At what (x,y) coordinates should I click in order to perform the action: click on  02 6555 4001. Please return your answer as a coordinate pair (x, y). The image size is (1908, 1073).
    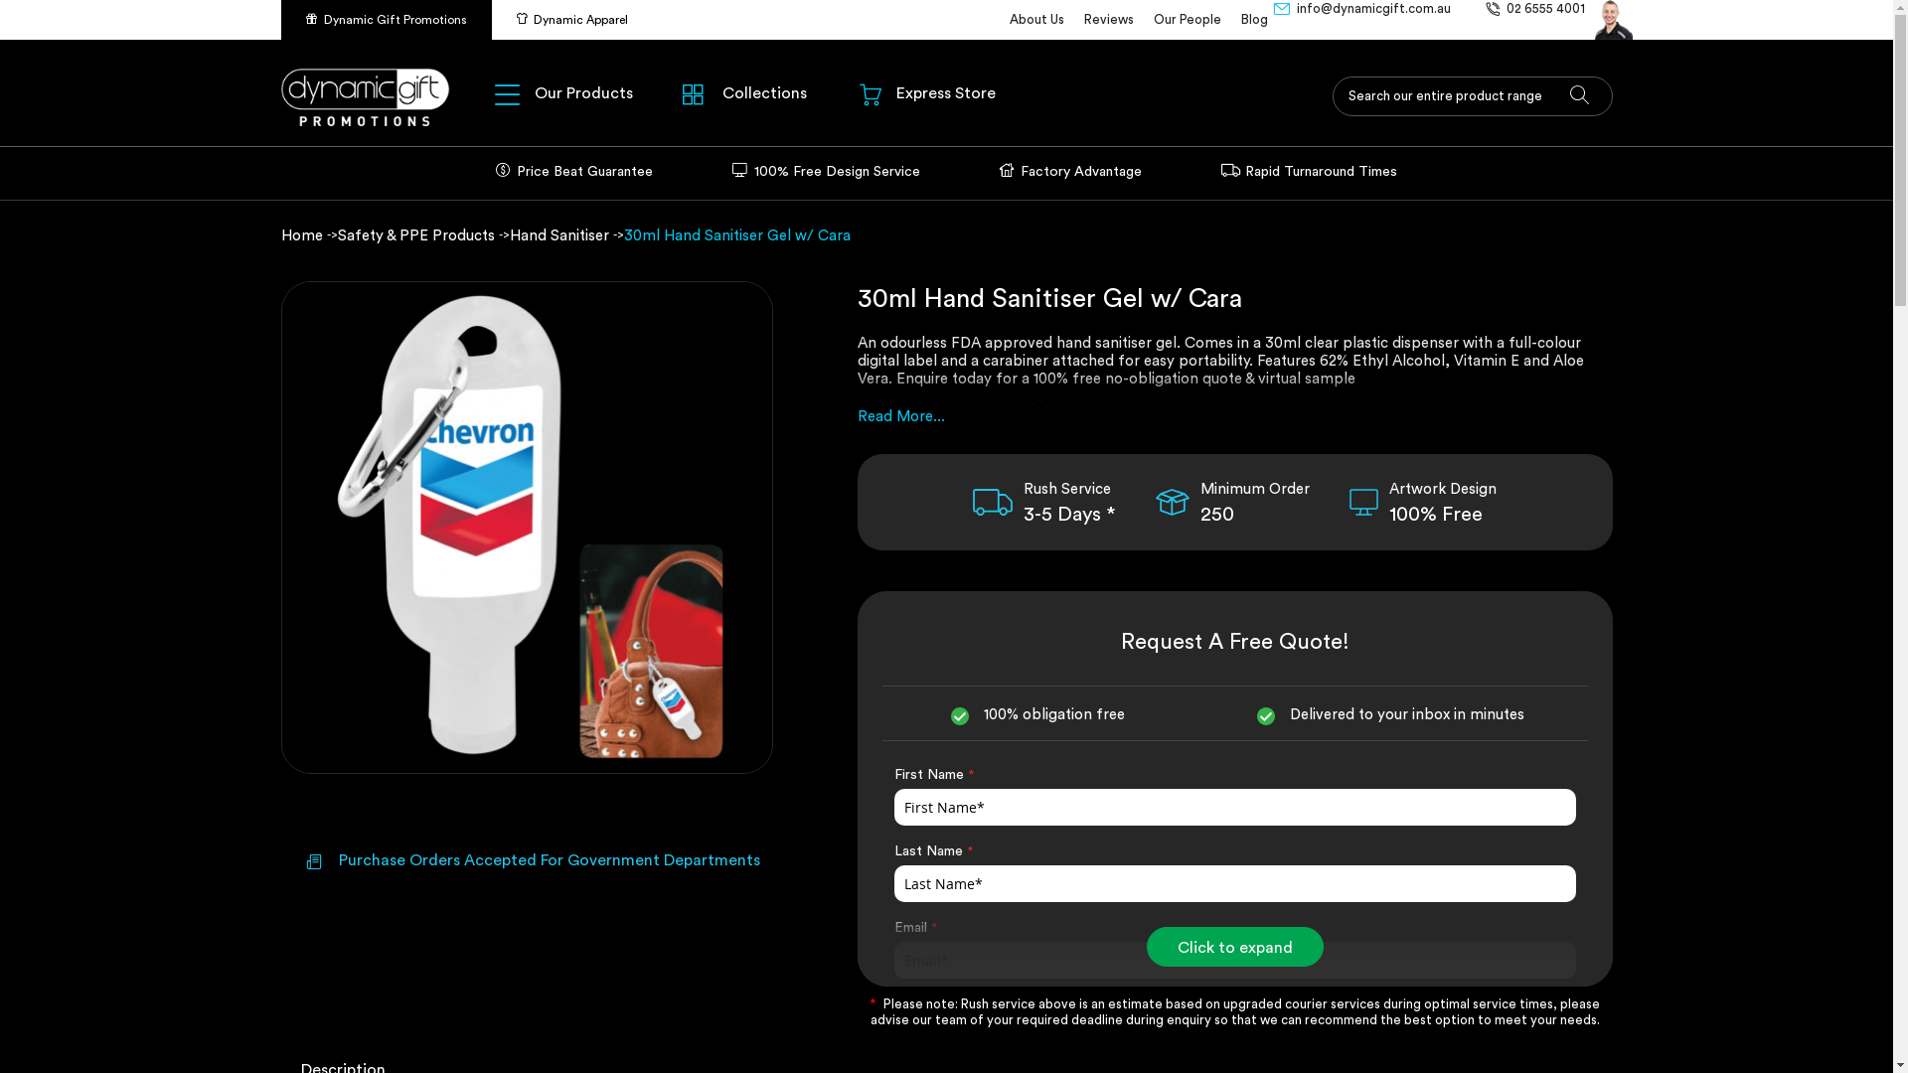
    Looking at the image, I should click on (1534, 20).